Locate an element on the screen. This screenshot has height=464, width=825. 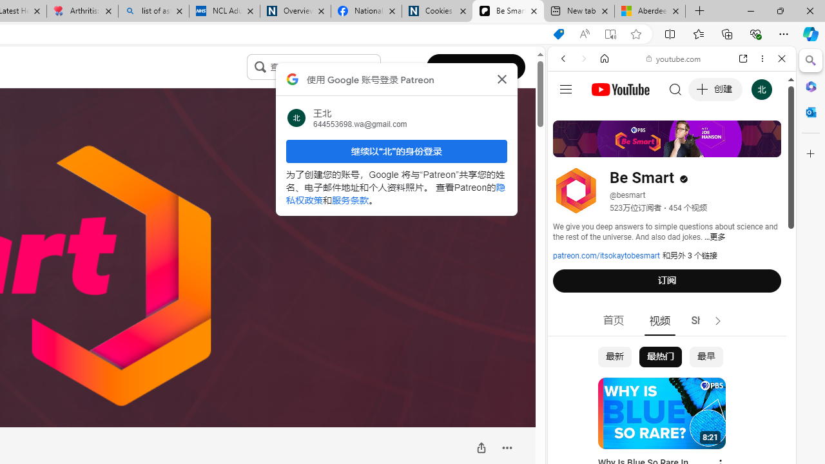
Search Filter, IMAGES is located at coordinates (606, 147).